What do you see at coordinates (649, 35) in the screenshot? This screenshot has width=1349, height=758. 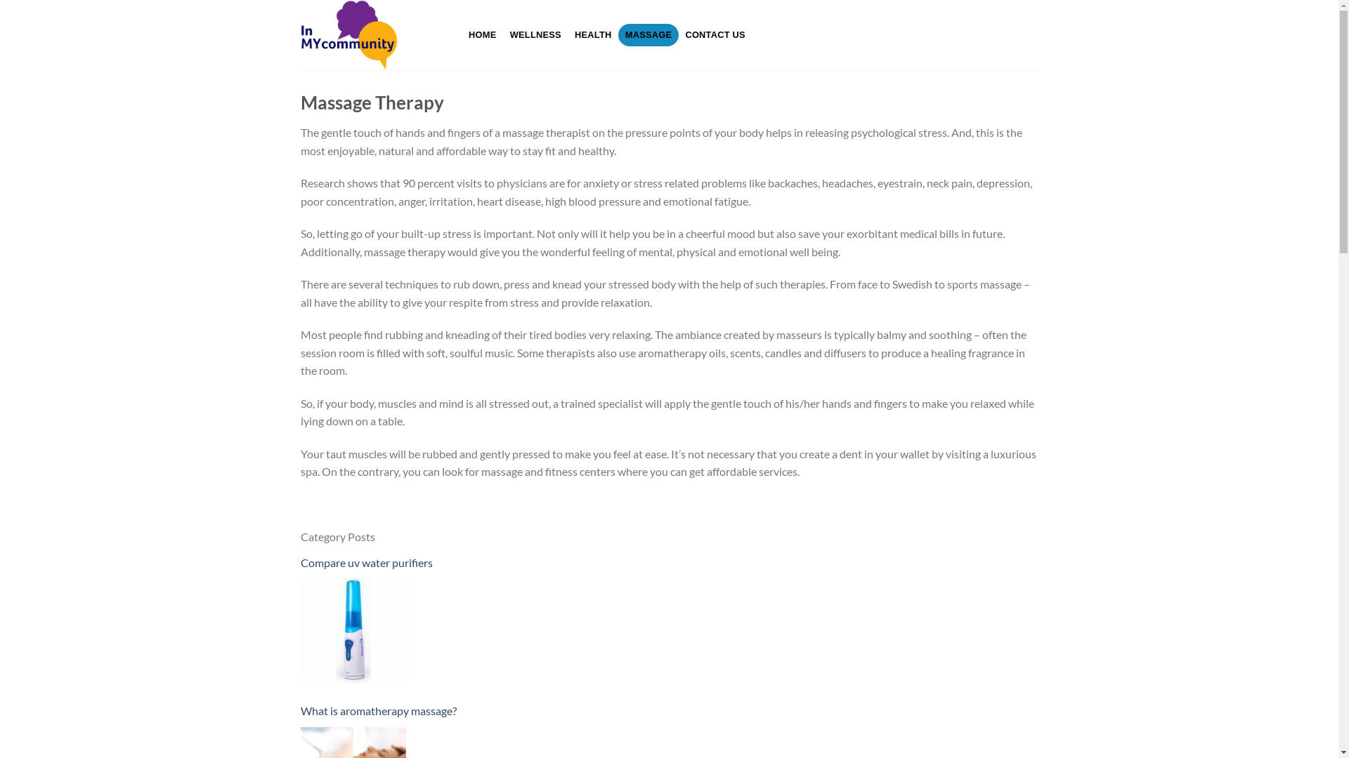 I see `MASSAGE` at bounding box center [649, 35].